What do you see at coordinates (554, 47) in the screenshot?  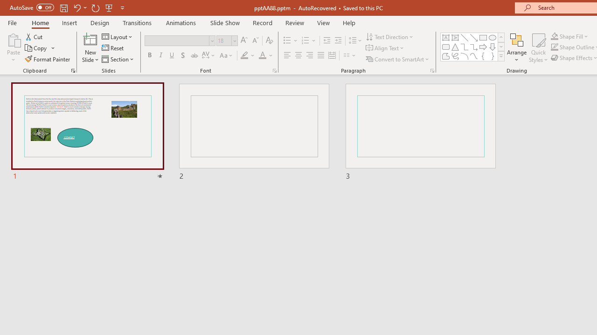 I see `Shape Outline Teal, Accent 1` at bounding box center [554, 47].